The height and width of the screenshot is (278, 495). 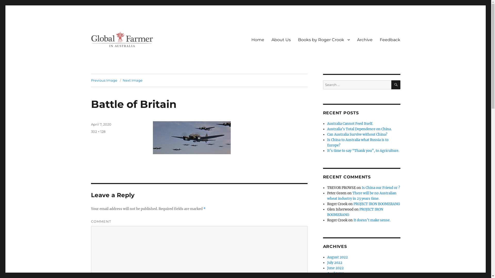 What do you see at coordinates (336, 273) in the screenshot?
I see `April 2022` at bounding box center [336, 273].